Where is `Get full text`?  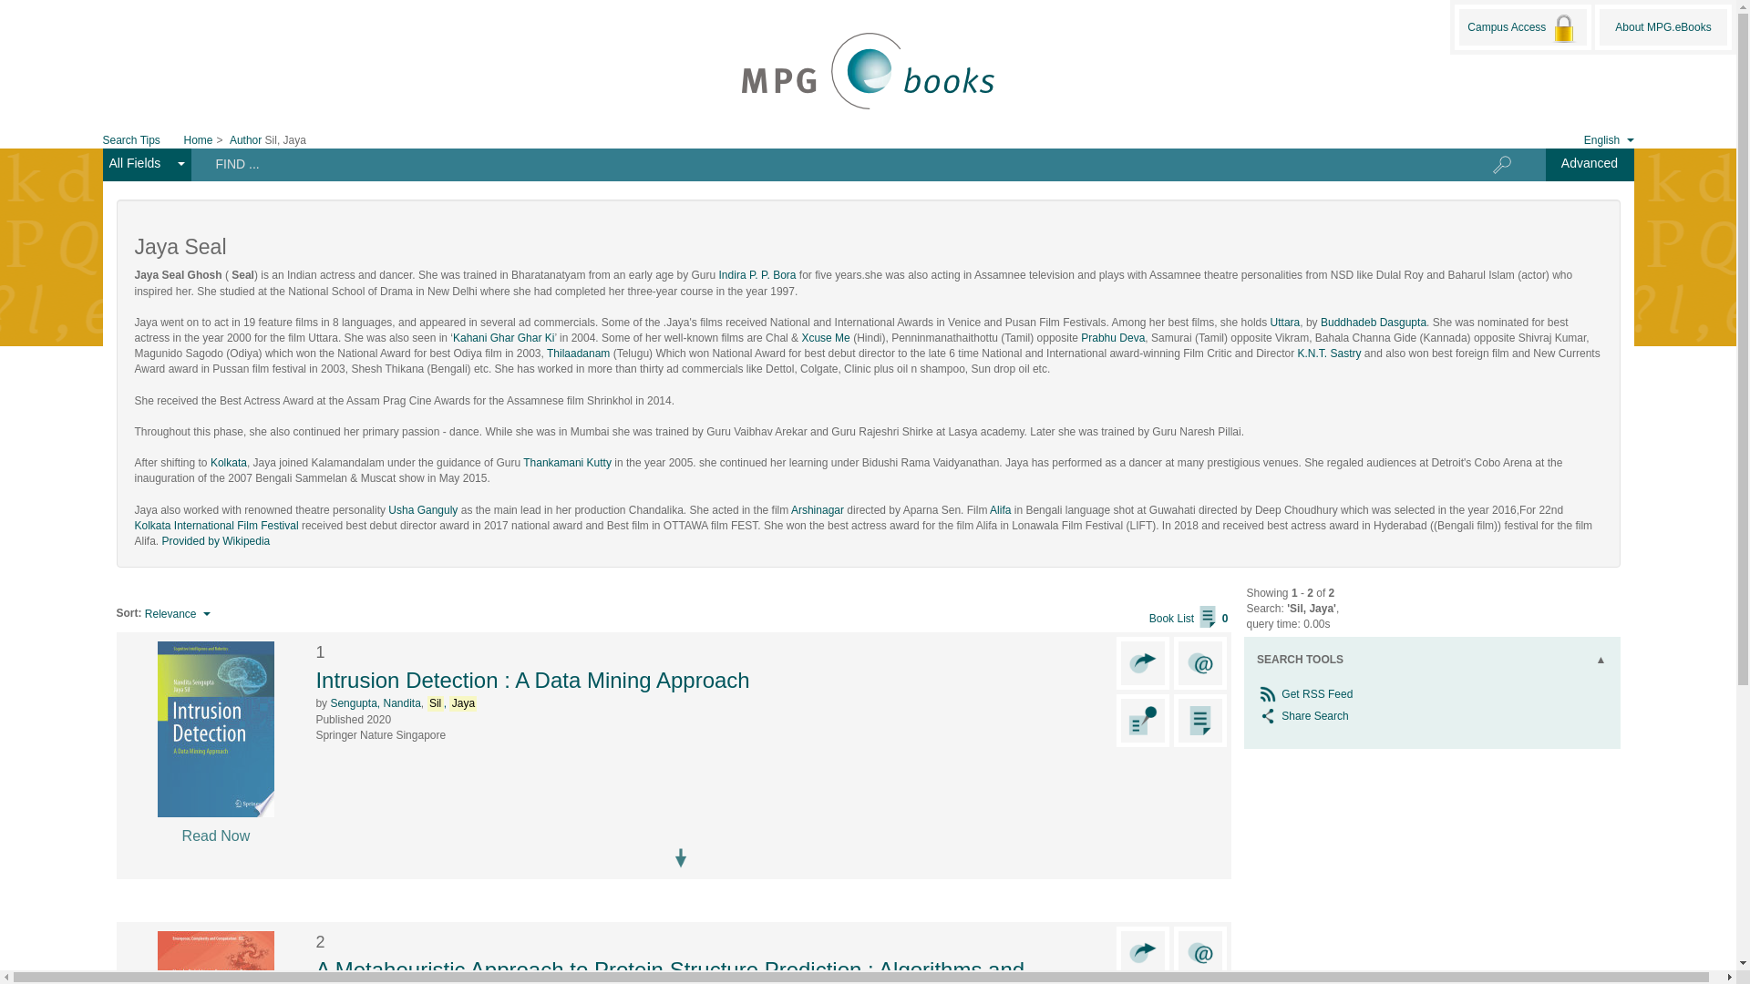
Get full text is located at coordinates (215, 784).